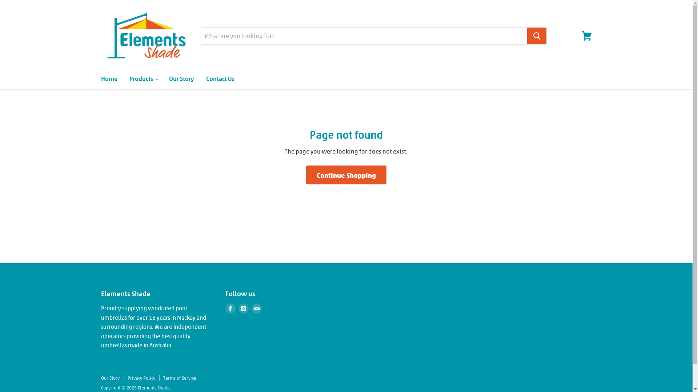 This screenshot has height=392, width=698. Describe the element at coordinates (141, 378) in the screenshot. I see `Privacy Policy` at that location.